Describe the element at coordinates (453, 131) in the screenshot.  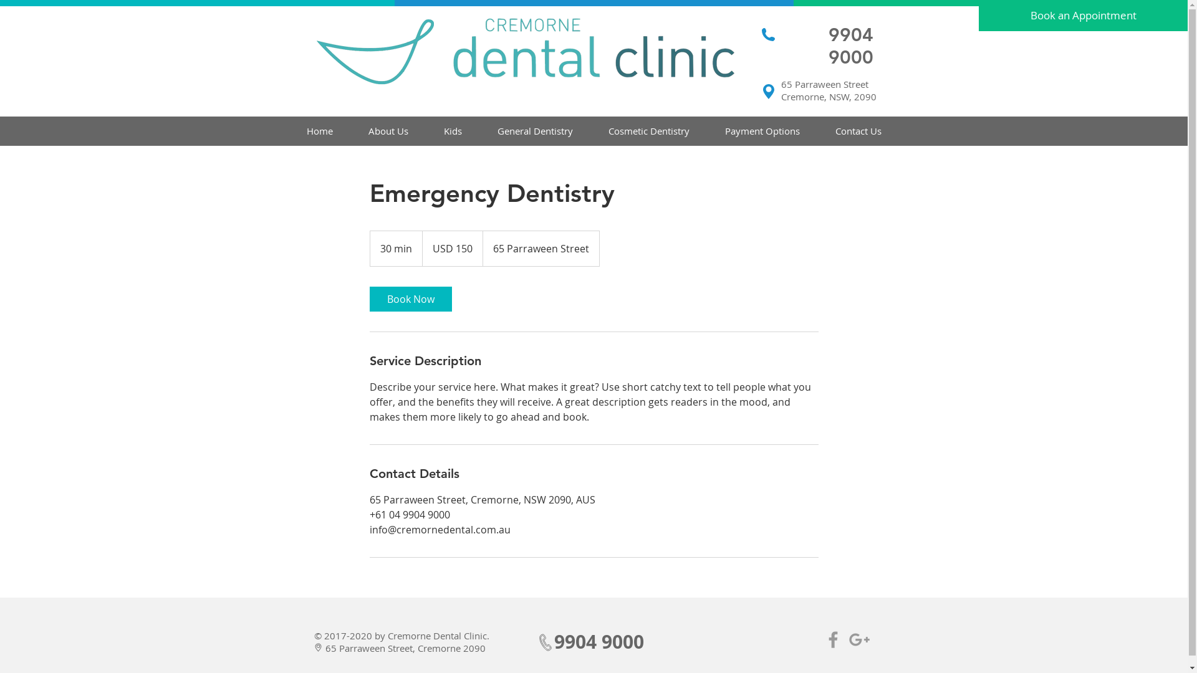
I see `Kids` at that location.